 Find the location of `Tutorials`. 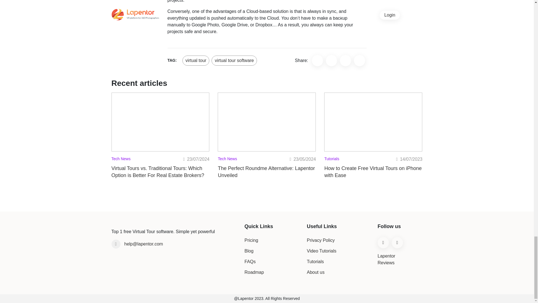

Tutorials is located at coordinates (333, 159).